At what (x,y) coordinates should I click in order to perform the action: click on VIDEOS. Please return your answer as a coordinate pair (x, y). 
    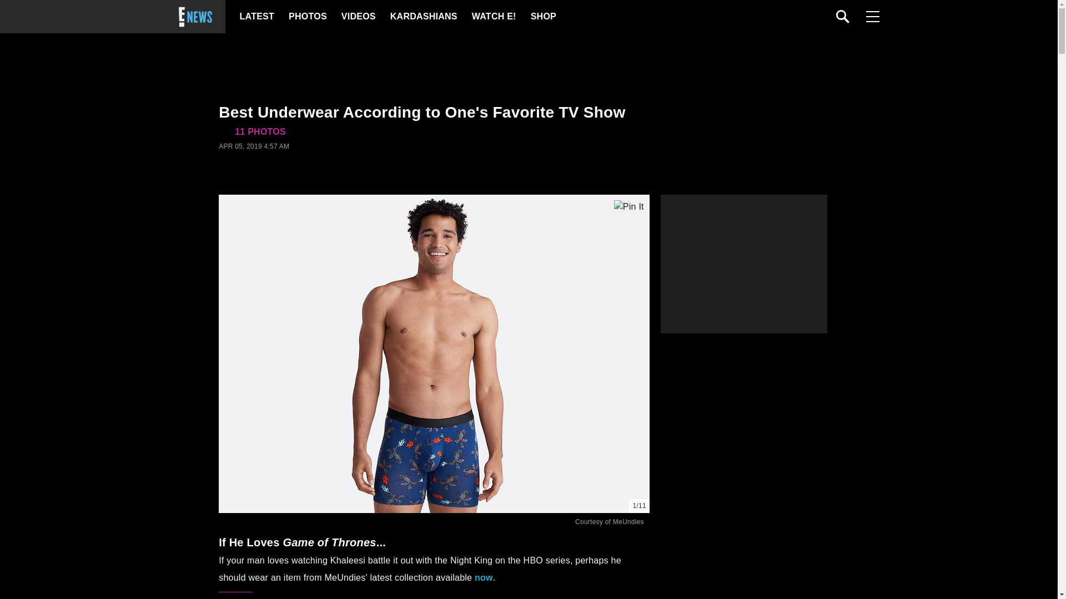
    Looking at the image, I should click on (358, 17).